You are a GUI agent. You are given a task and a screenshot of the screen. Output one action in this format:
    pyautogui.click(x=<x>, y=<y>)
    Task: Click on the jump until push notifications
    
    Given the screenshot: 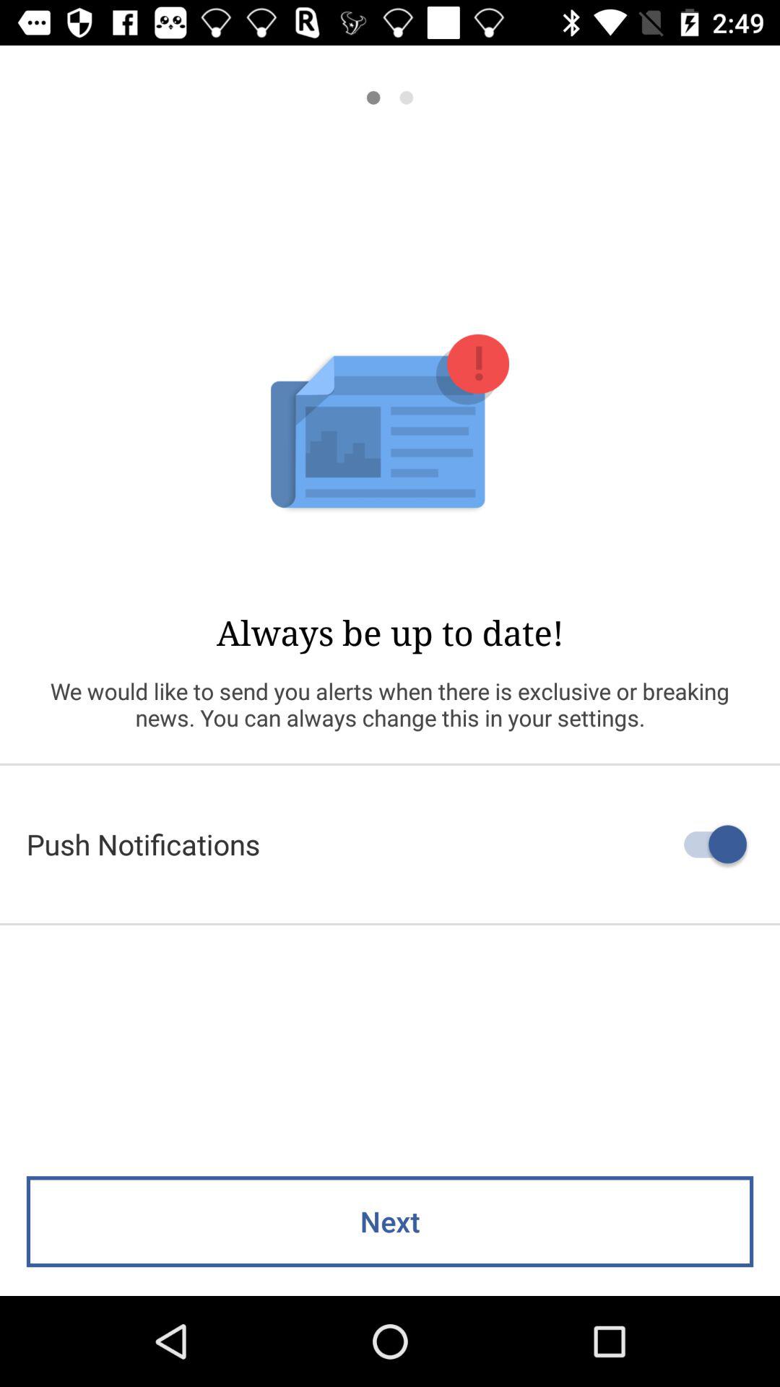 What is the action you would take?
    pyautogui.click(x=390, y=844)
    